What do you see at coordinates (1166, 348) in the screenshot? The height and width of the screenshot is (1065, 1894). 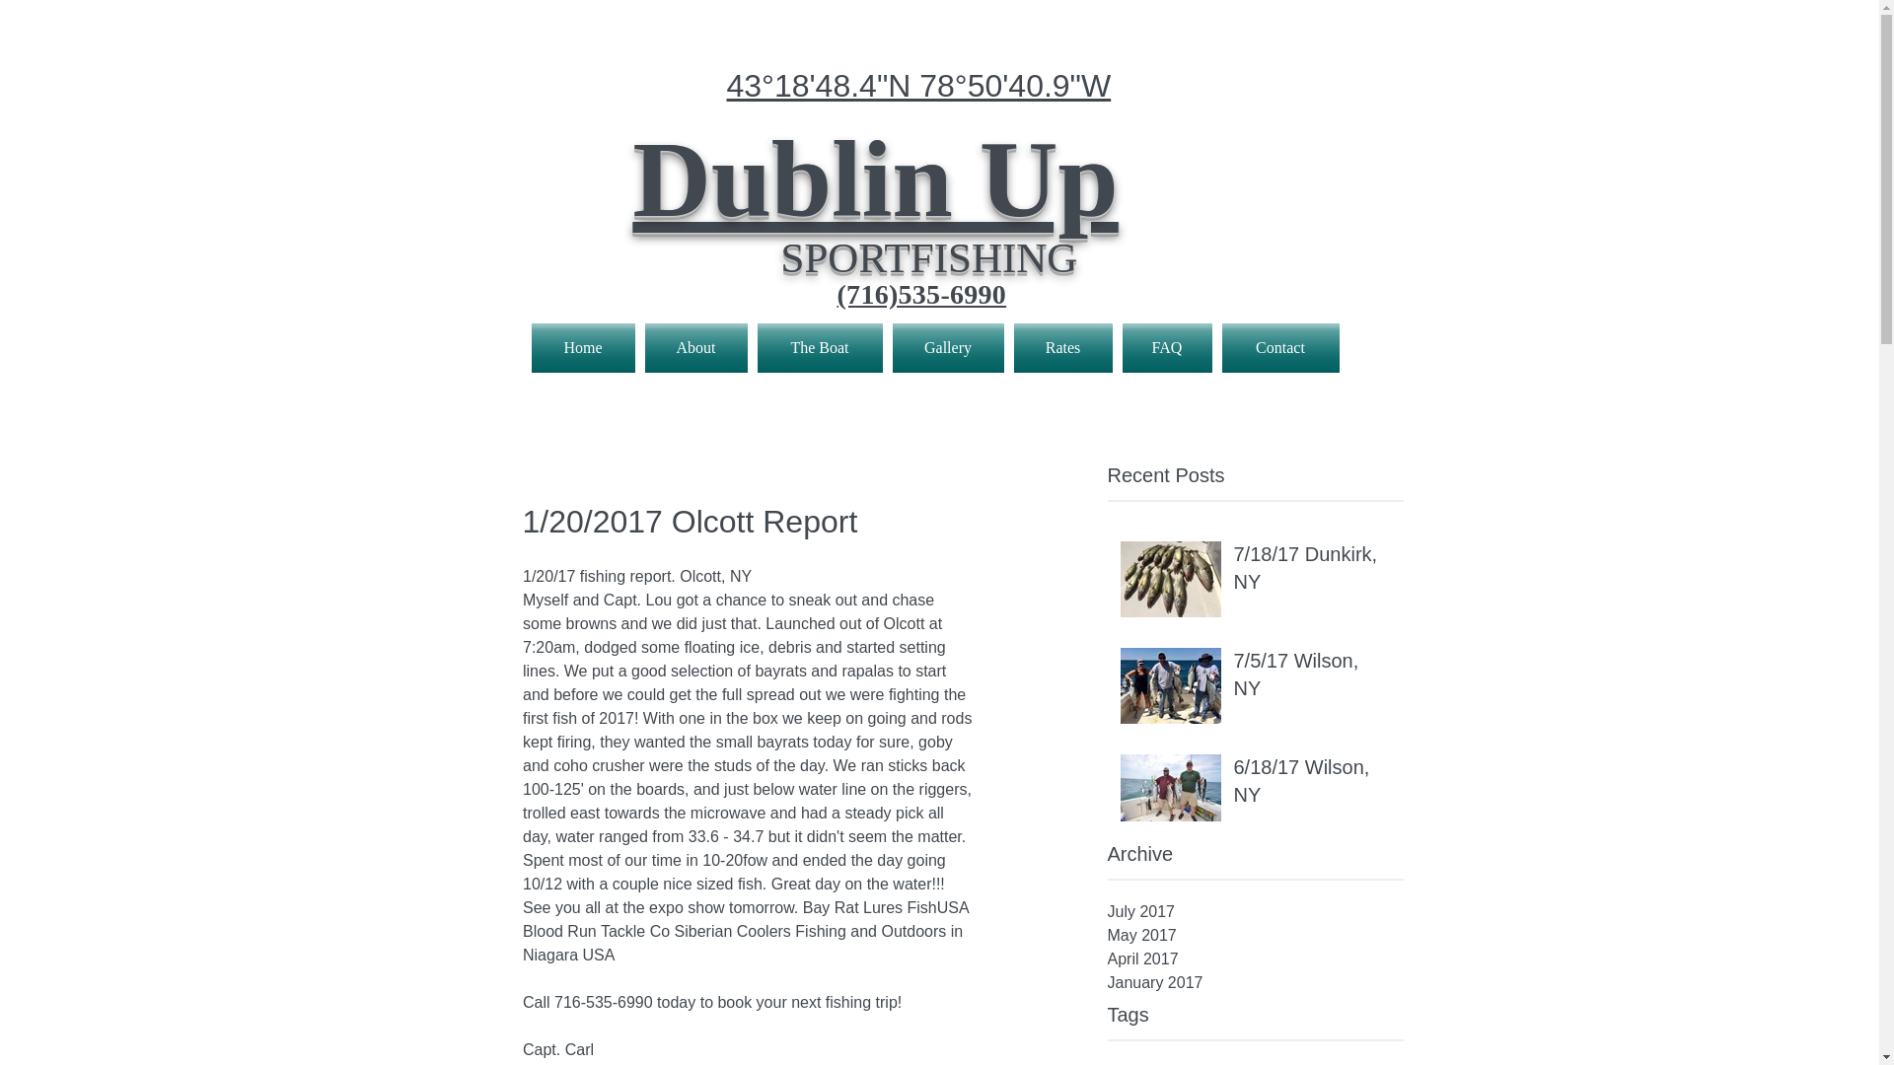 I see `FAQ` at bounding box center [1166, 348].